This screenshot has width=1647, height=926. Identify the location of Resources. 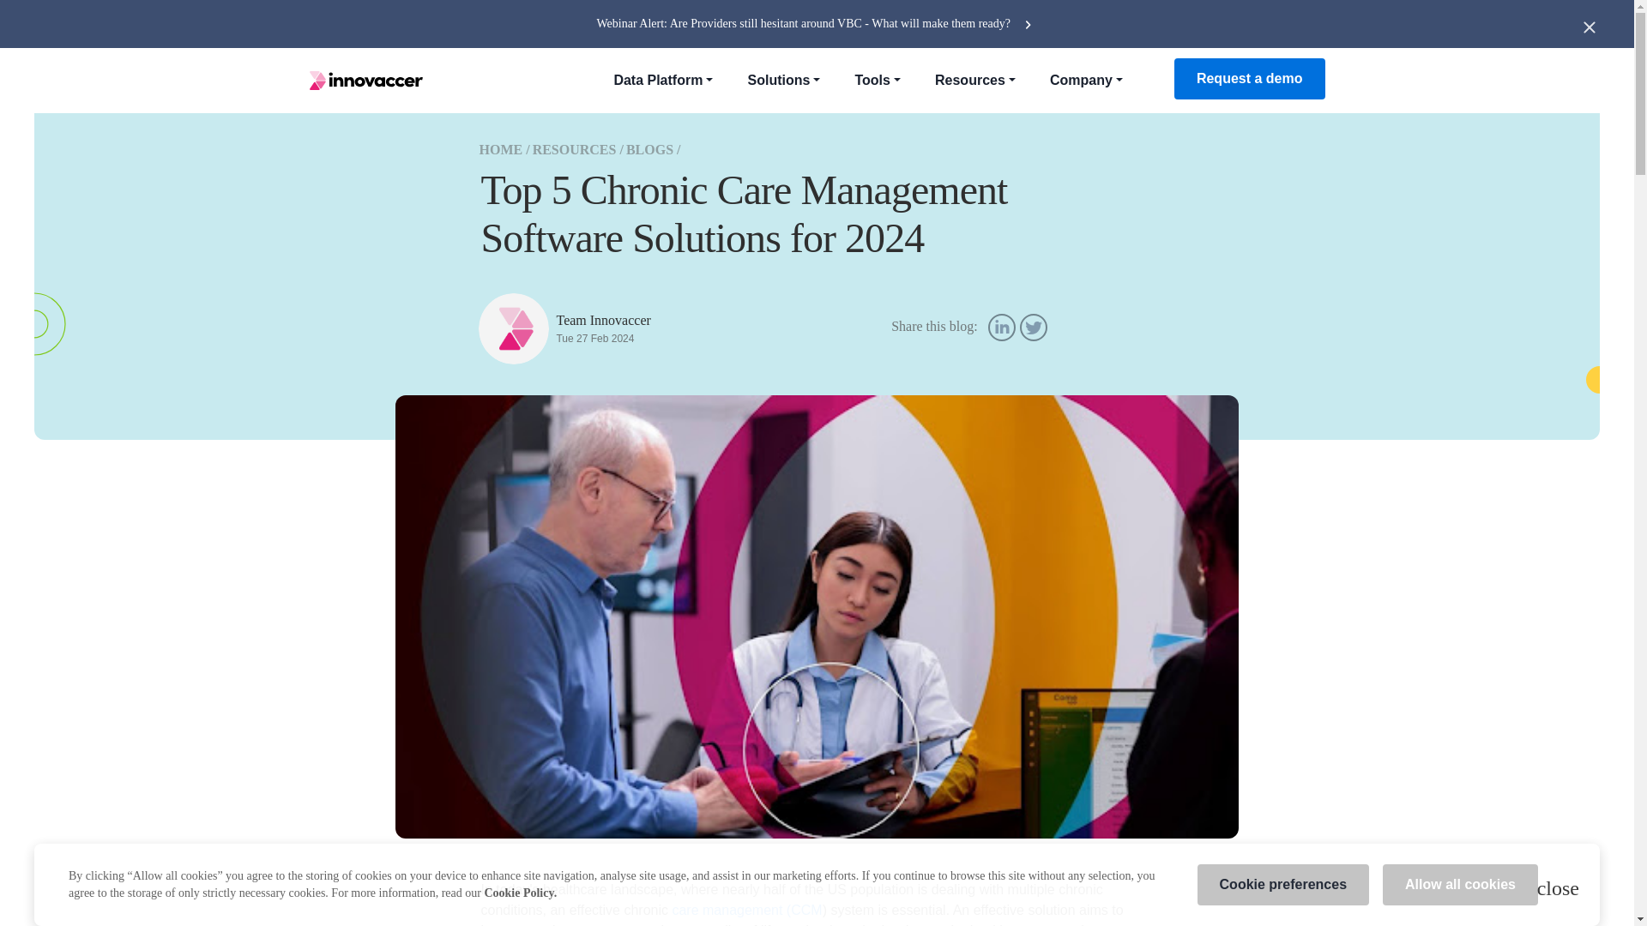
(974, 81).